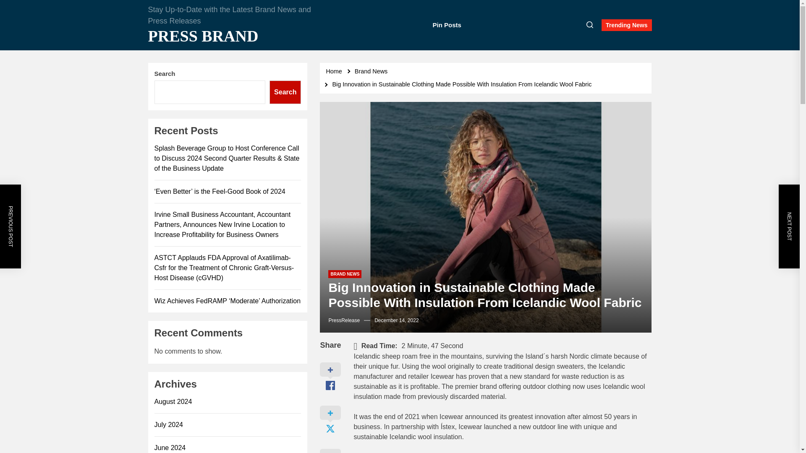 The width and height of the screenshot is (806, 453). Describe the element at coordinates (343, 320) in the screenshot. I see `PressRelease` at that location.